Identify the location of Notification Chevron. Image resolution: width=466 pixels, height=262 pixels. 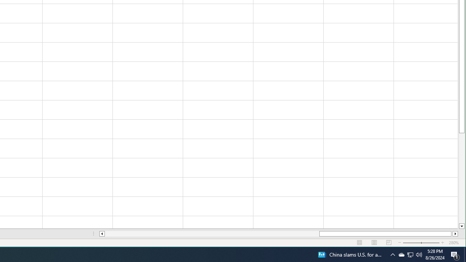
(392, 255).